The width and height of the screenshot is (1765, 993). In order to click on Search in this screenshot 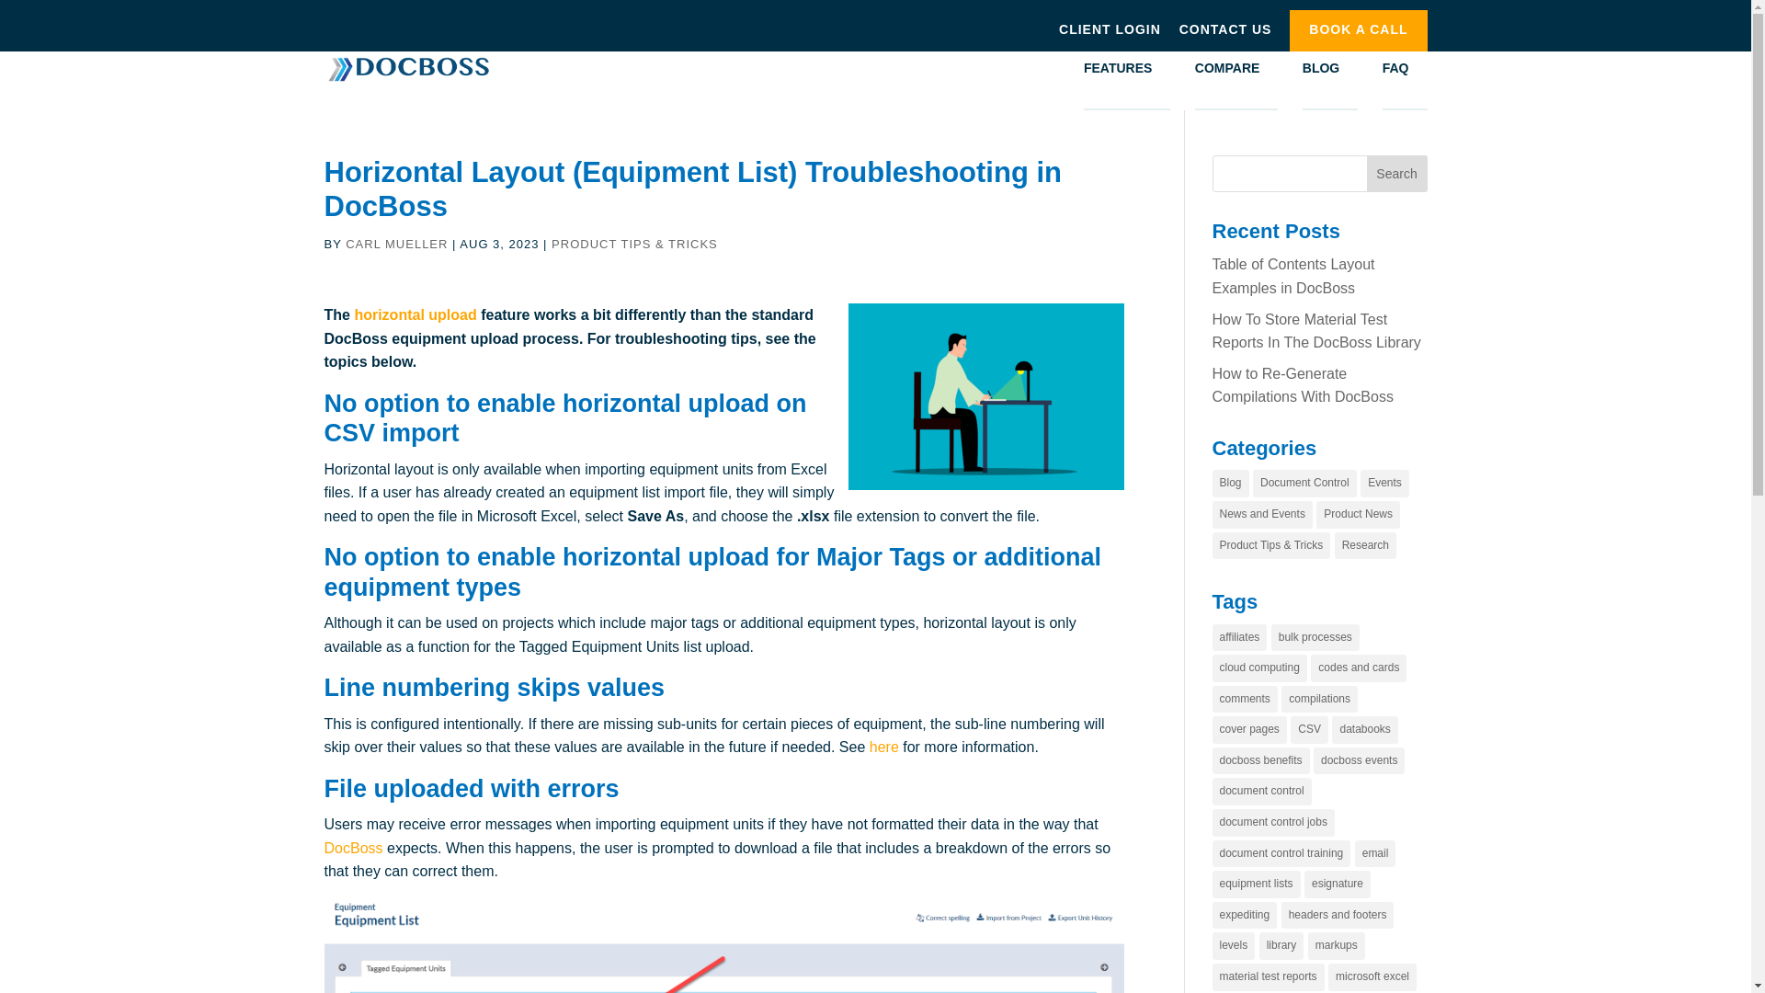, I will do `click(1397, 173)`.